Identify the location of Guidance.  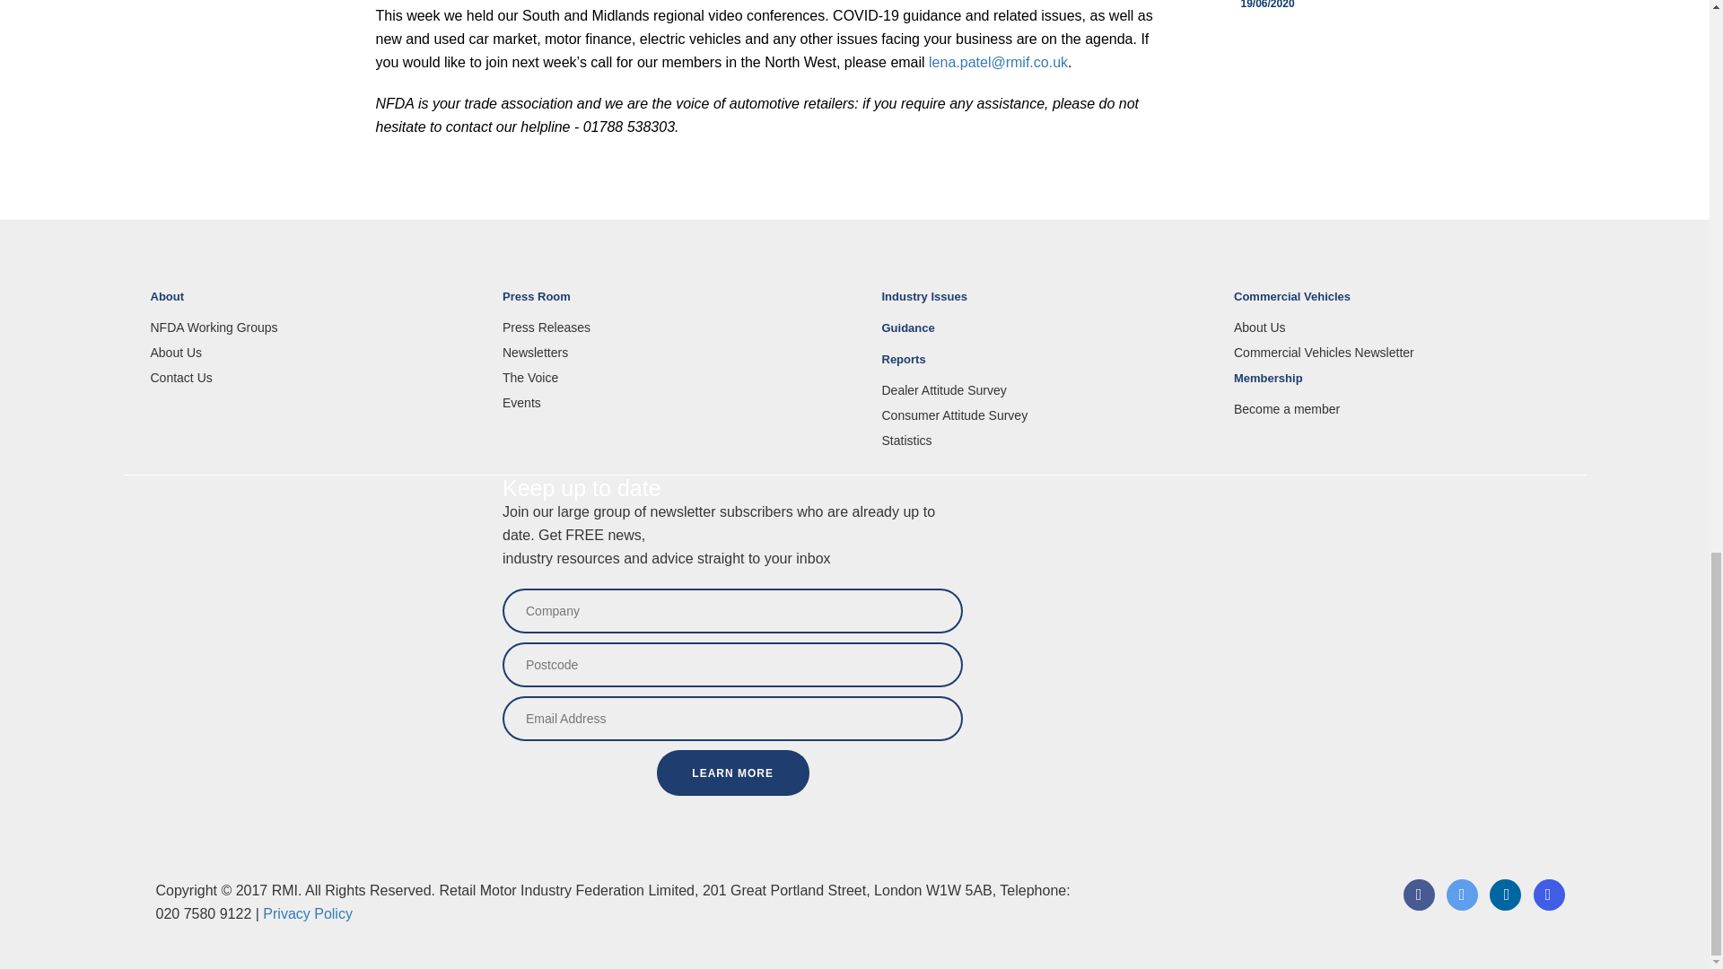
(1044, 336).